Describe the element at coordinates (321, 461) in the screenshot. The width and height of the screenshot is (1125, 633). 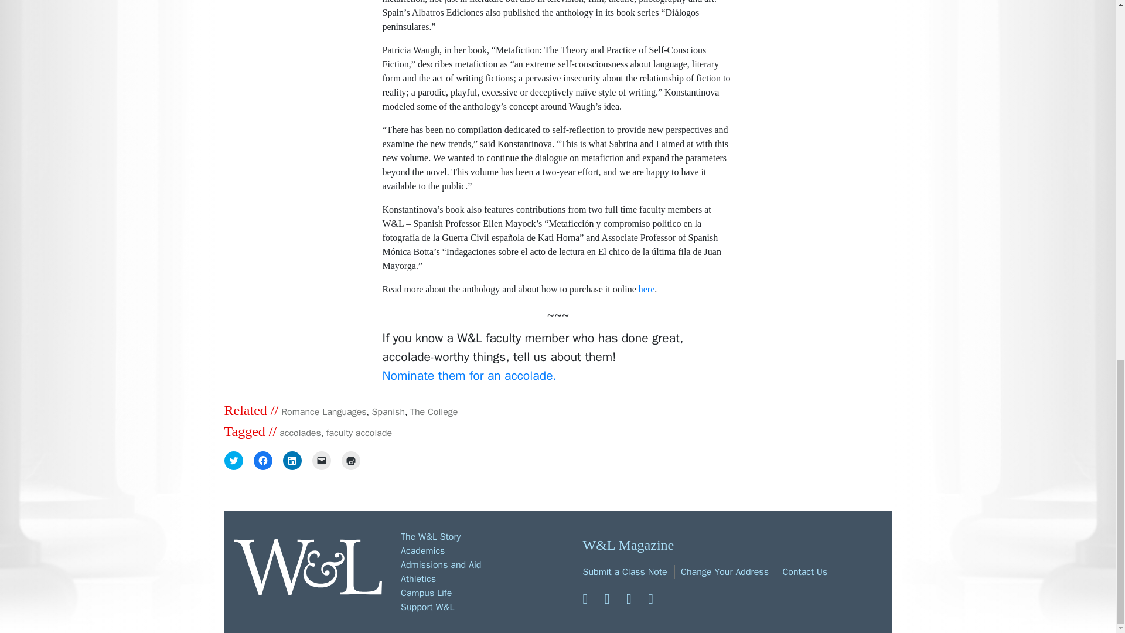
I see `Click to email a link to a friend` at that location.